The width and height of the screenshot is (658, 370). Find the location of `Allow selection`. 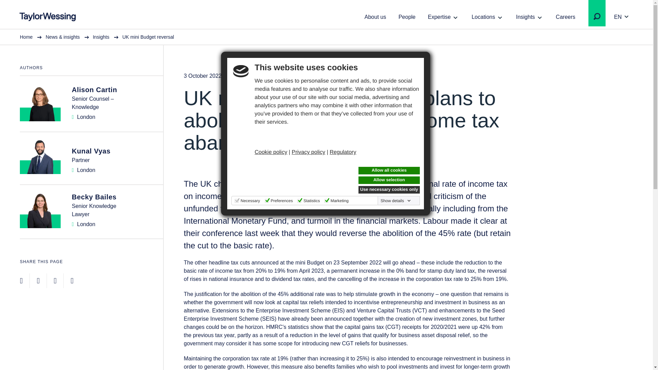

Allow selection is located at coordinates (389, 180).